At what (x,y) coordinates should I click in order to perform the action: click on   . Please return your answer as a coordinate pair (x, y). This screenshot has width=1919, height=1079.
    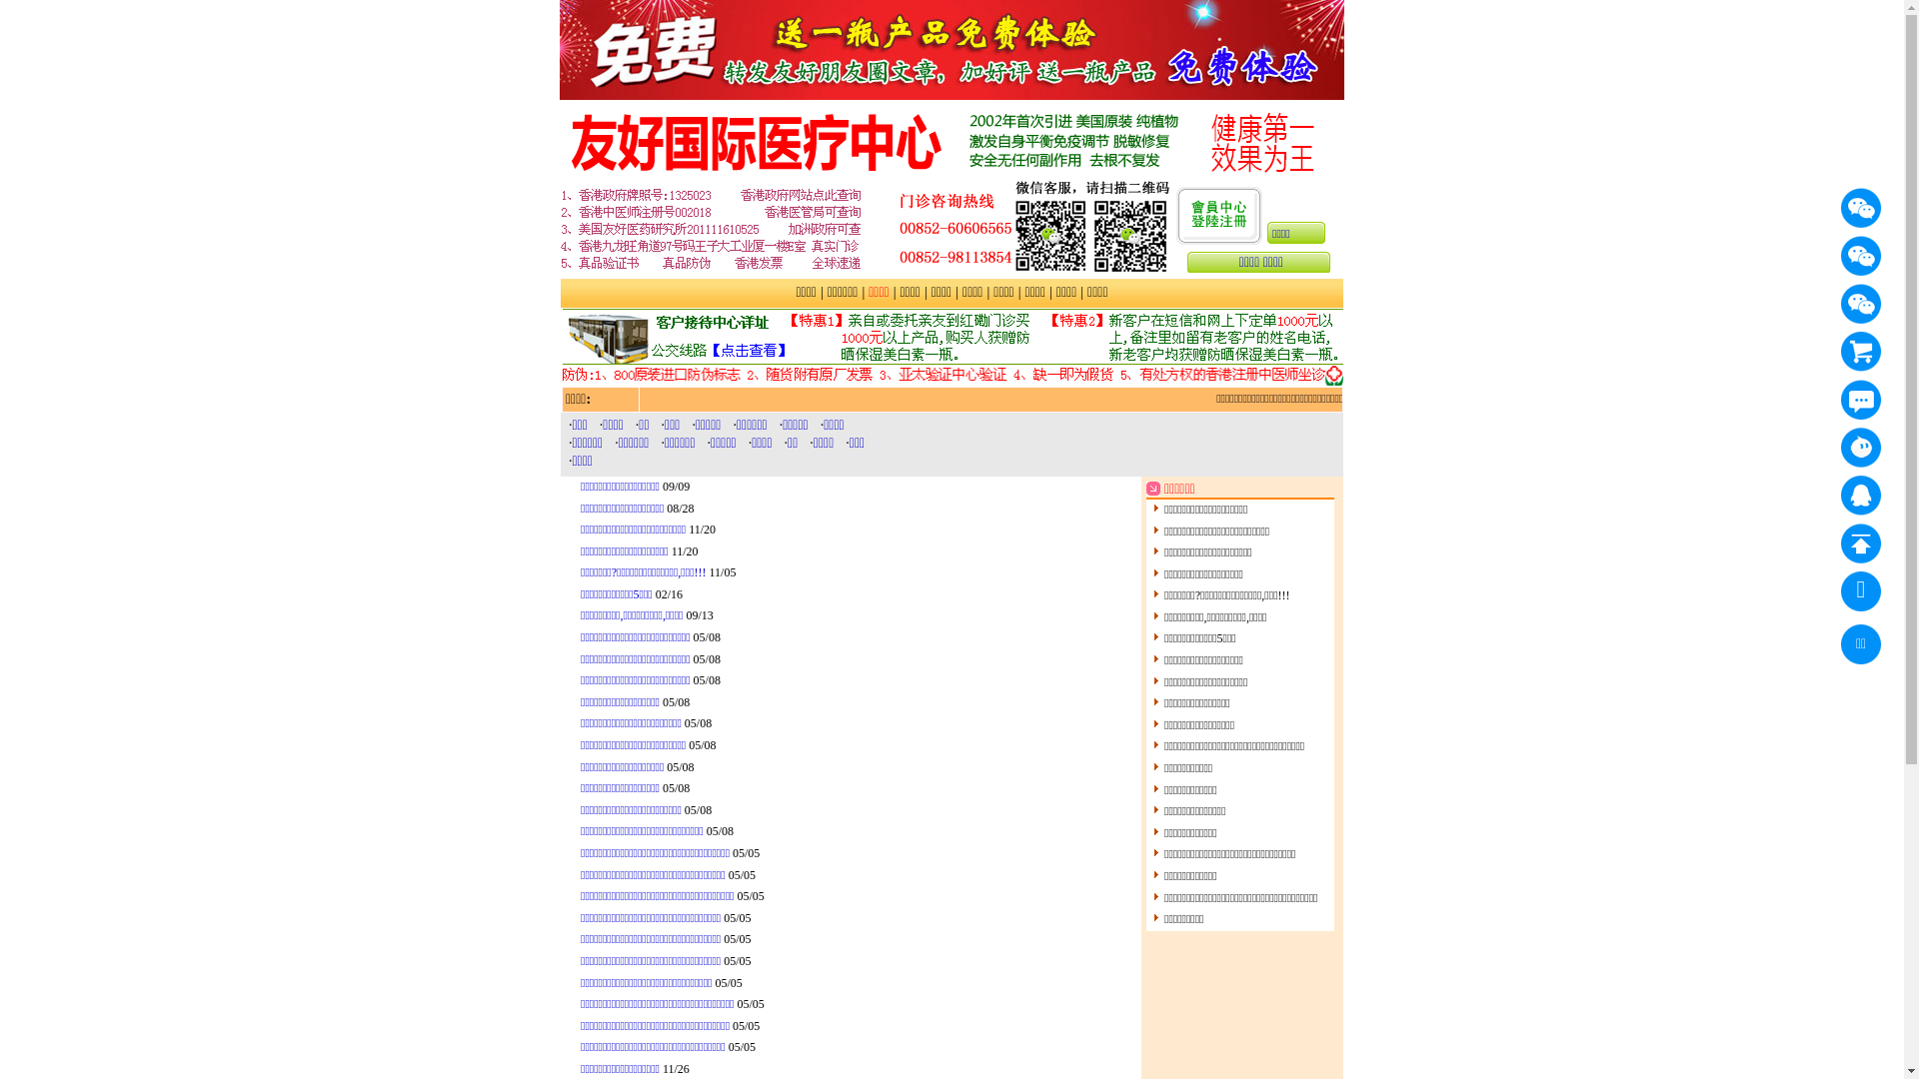
    Looking at the image, I should click on (1861, 256).